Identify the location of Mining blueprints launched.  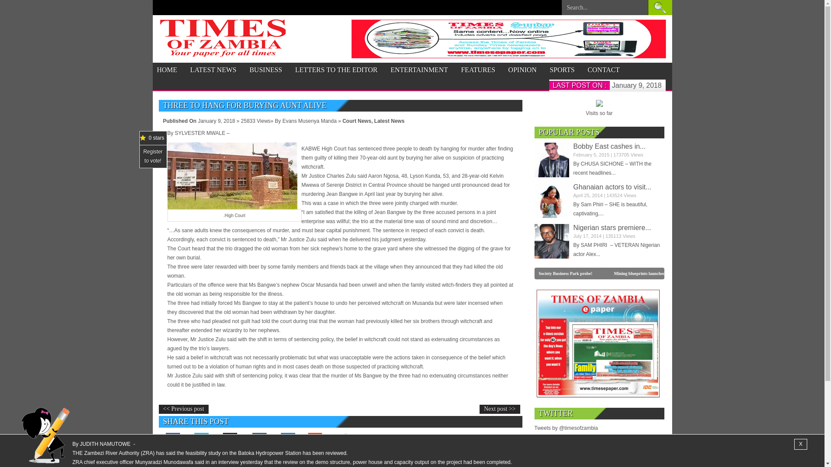
(650, 273).